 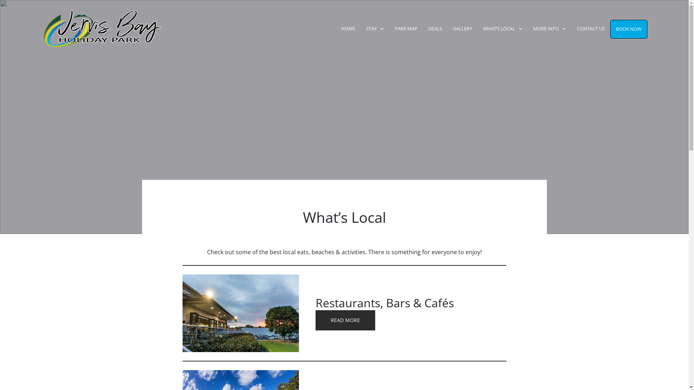 What do you see at coordinates (406, 29) in the screenshot?
I see `PARK MAP` at bounding box center [406, 29].